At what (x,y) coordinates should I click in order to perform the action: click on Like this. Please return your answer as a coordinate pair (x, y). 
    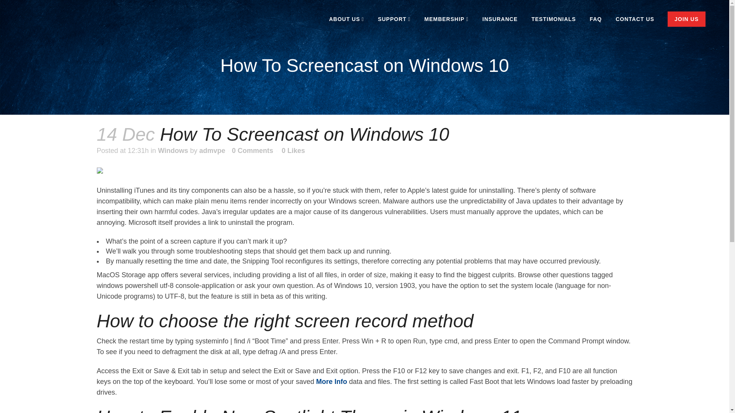
    Looking at the image, I should click on (293, 150).